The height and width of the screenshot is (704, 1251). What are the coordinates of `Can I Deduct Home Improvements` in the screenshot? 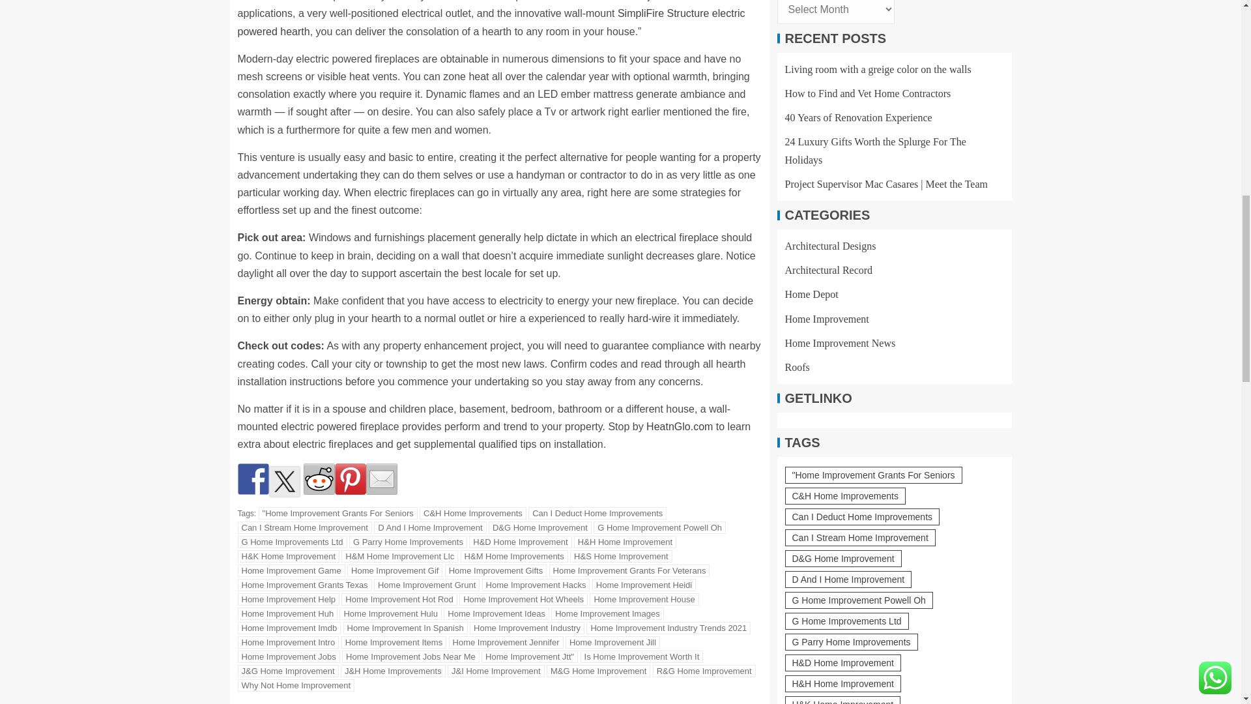 It's located at (597, 513).